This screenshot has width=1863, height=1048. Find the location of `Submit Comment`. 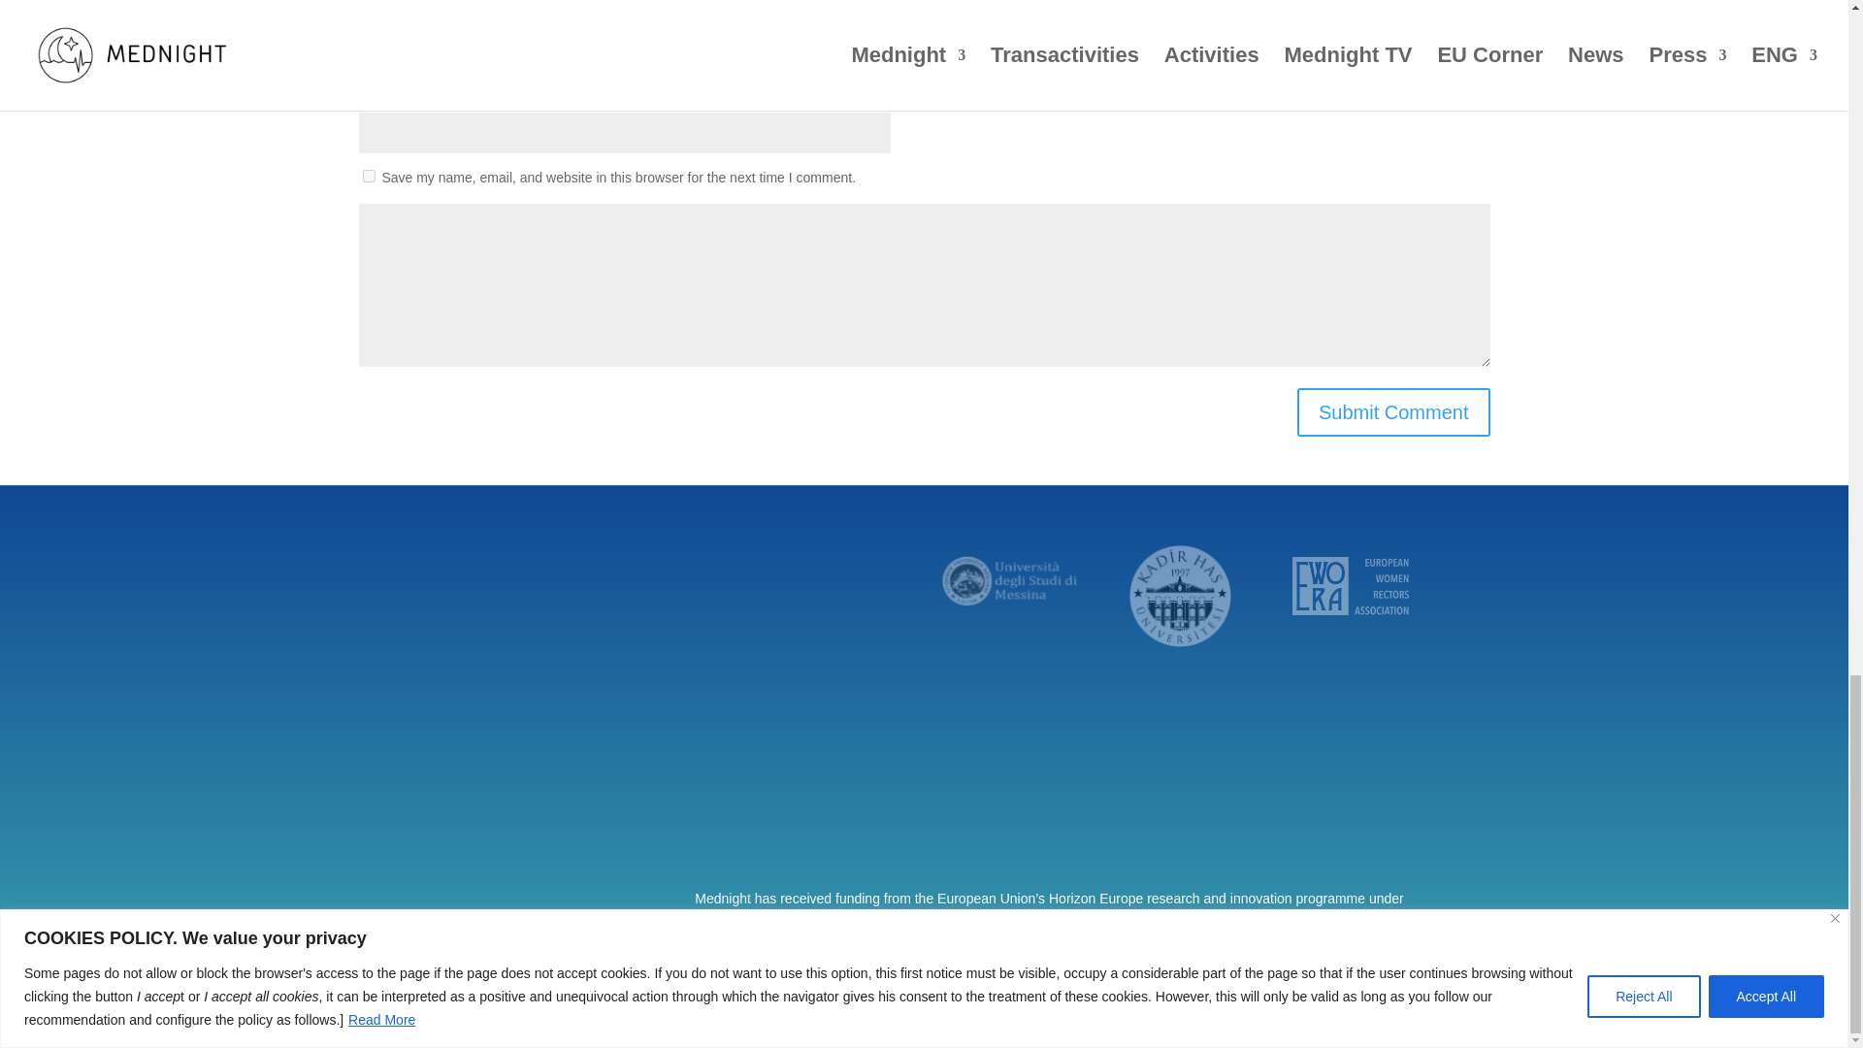

Submit Comment is located at coordinates (1393, 411).